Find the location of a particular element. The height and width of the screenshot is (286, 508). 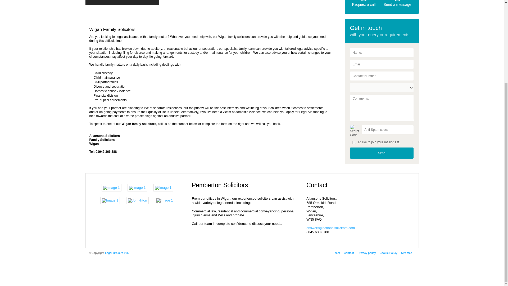

Cookie Policy is located at coordinates (388, 253).